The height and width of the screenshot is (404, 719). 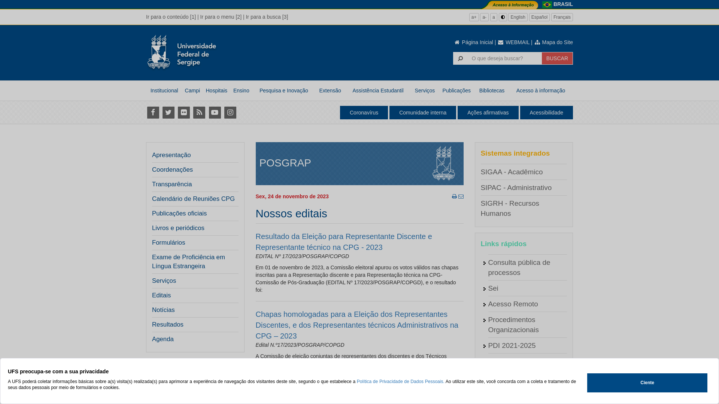 I want to click on a+, so click(x=474, y=17).